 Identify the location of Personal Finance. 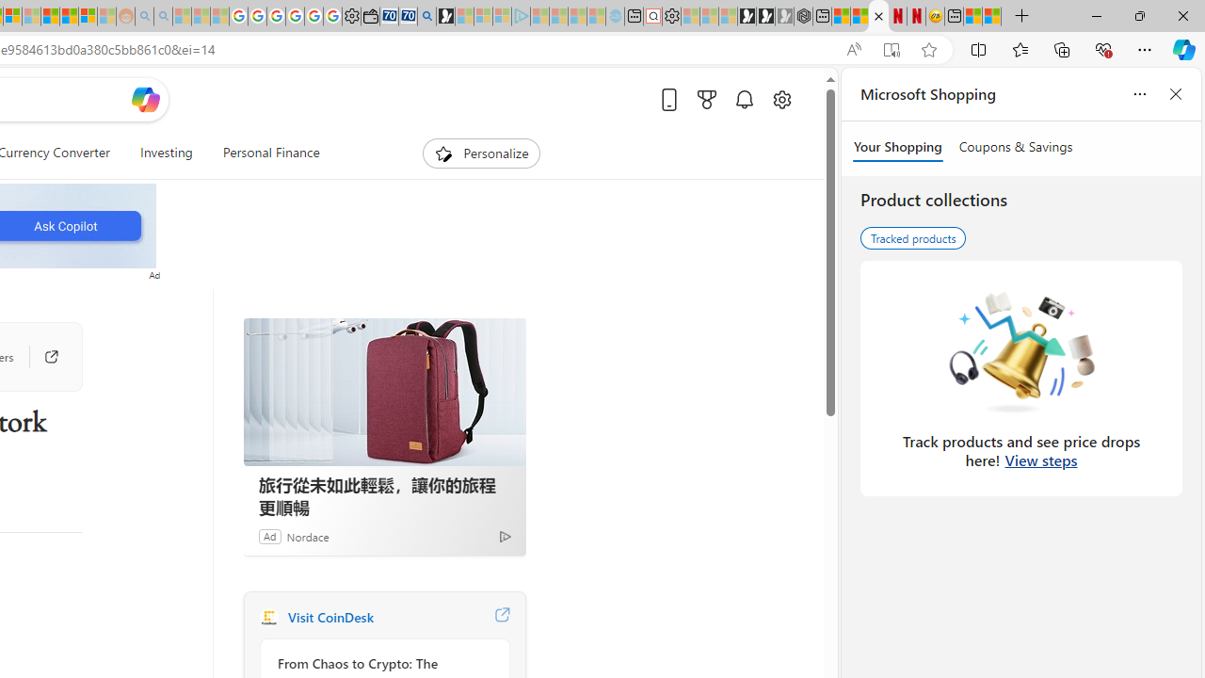
(271, 153).